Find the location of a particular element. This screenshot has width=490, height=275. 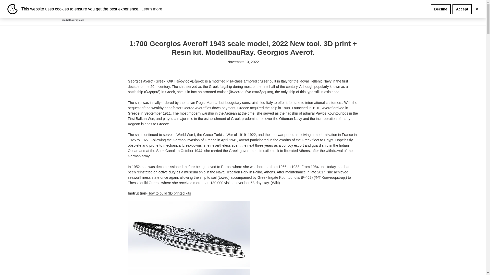

Cart is located at coordinates (467, 13).